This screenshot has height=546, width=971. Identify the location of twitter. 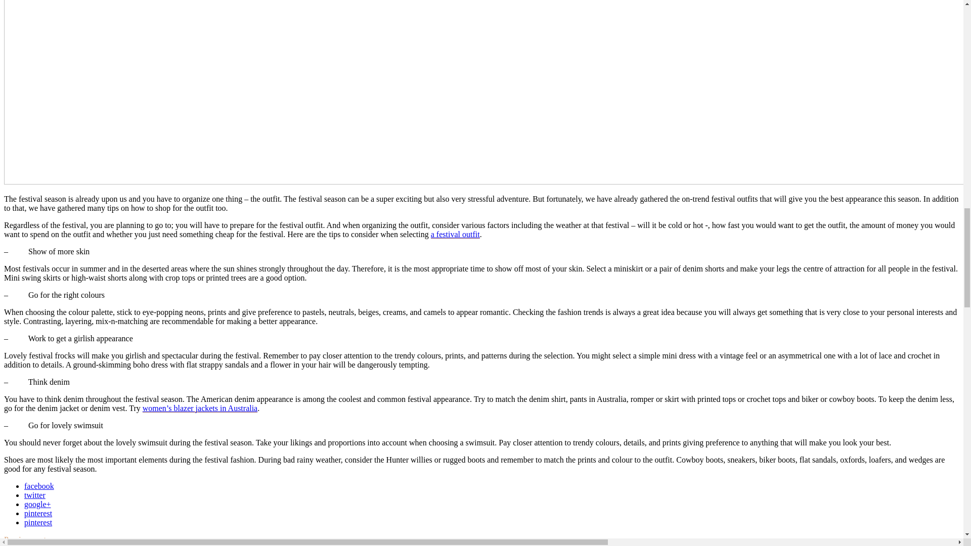
(35, 495).